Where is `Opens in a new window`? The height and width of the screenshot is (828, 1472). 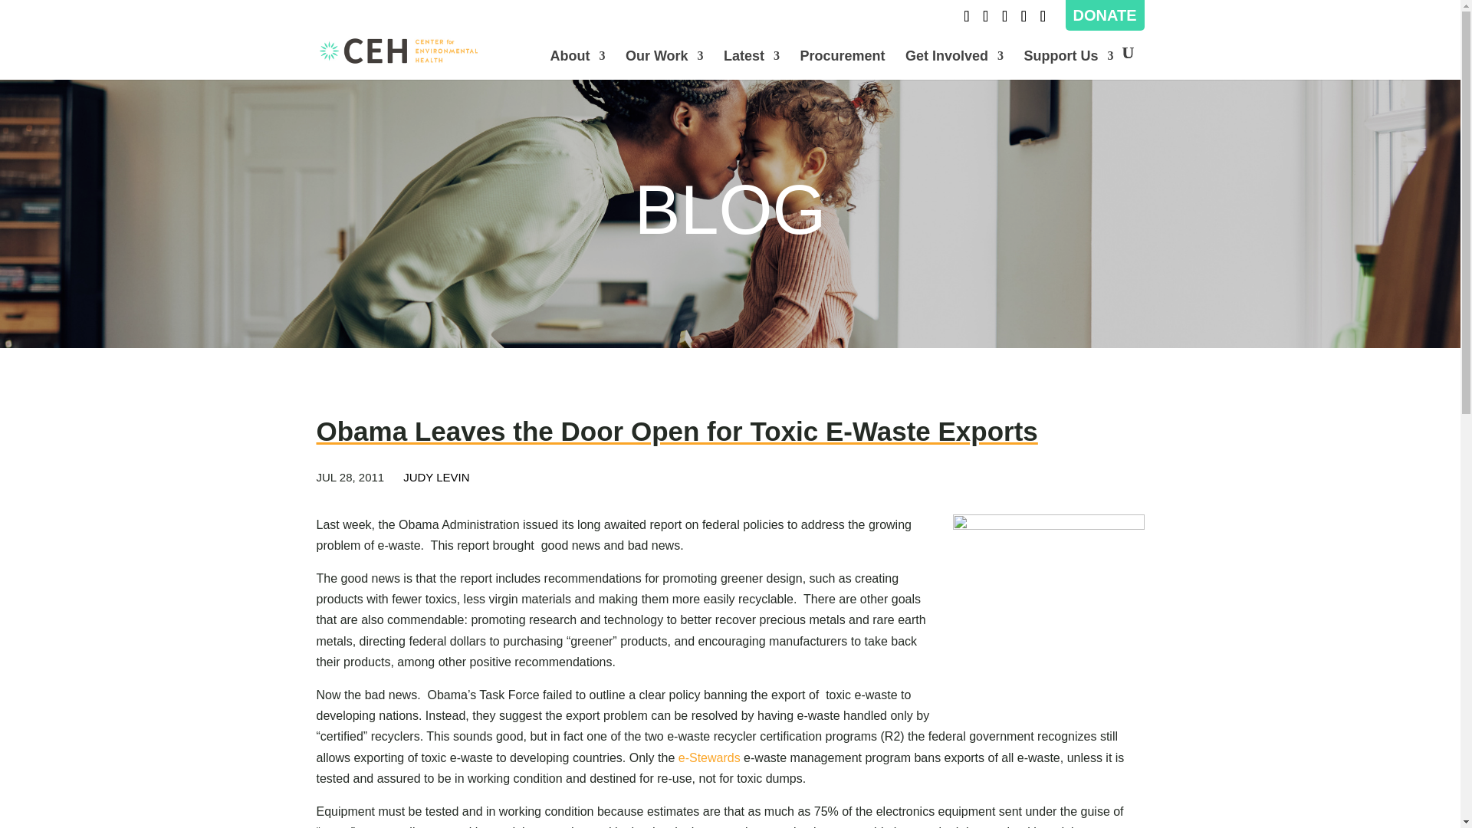
Opens in a new window is located at coordinates (966, 20).